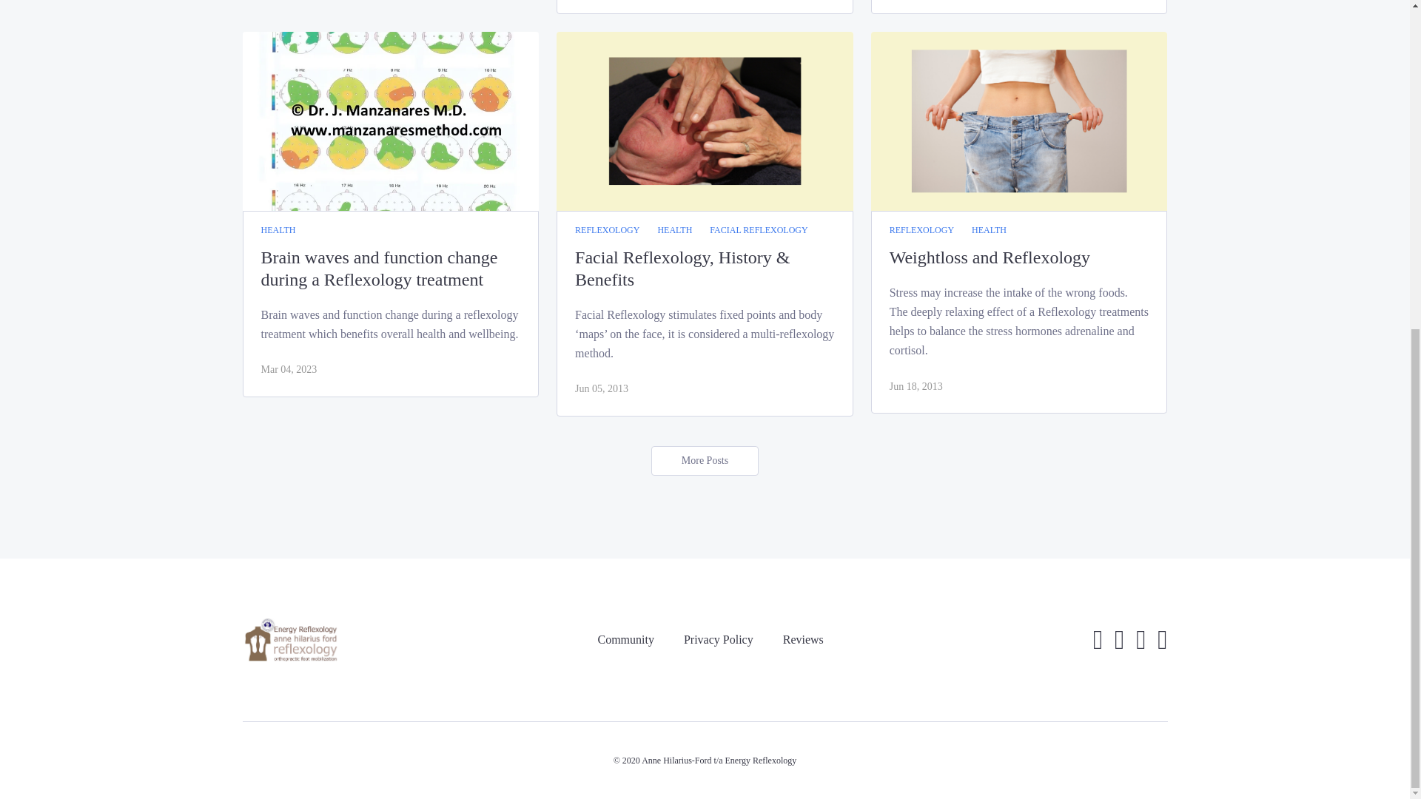  What do you see at coordinates (921, 231) in the screenshot?
I see `REFLEXOLOGY` at bounding box center [921, 231].